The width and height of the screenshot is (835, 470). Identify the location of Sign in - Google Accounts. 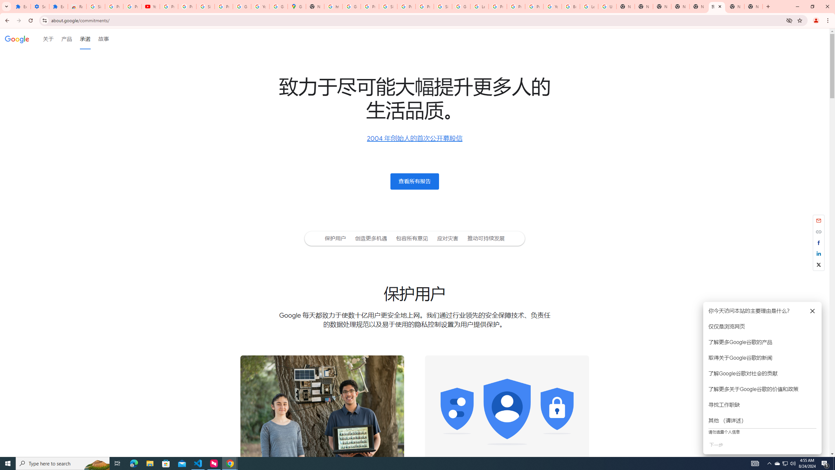
(205, 7).